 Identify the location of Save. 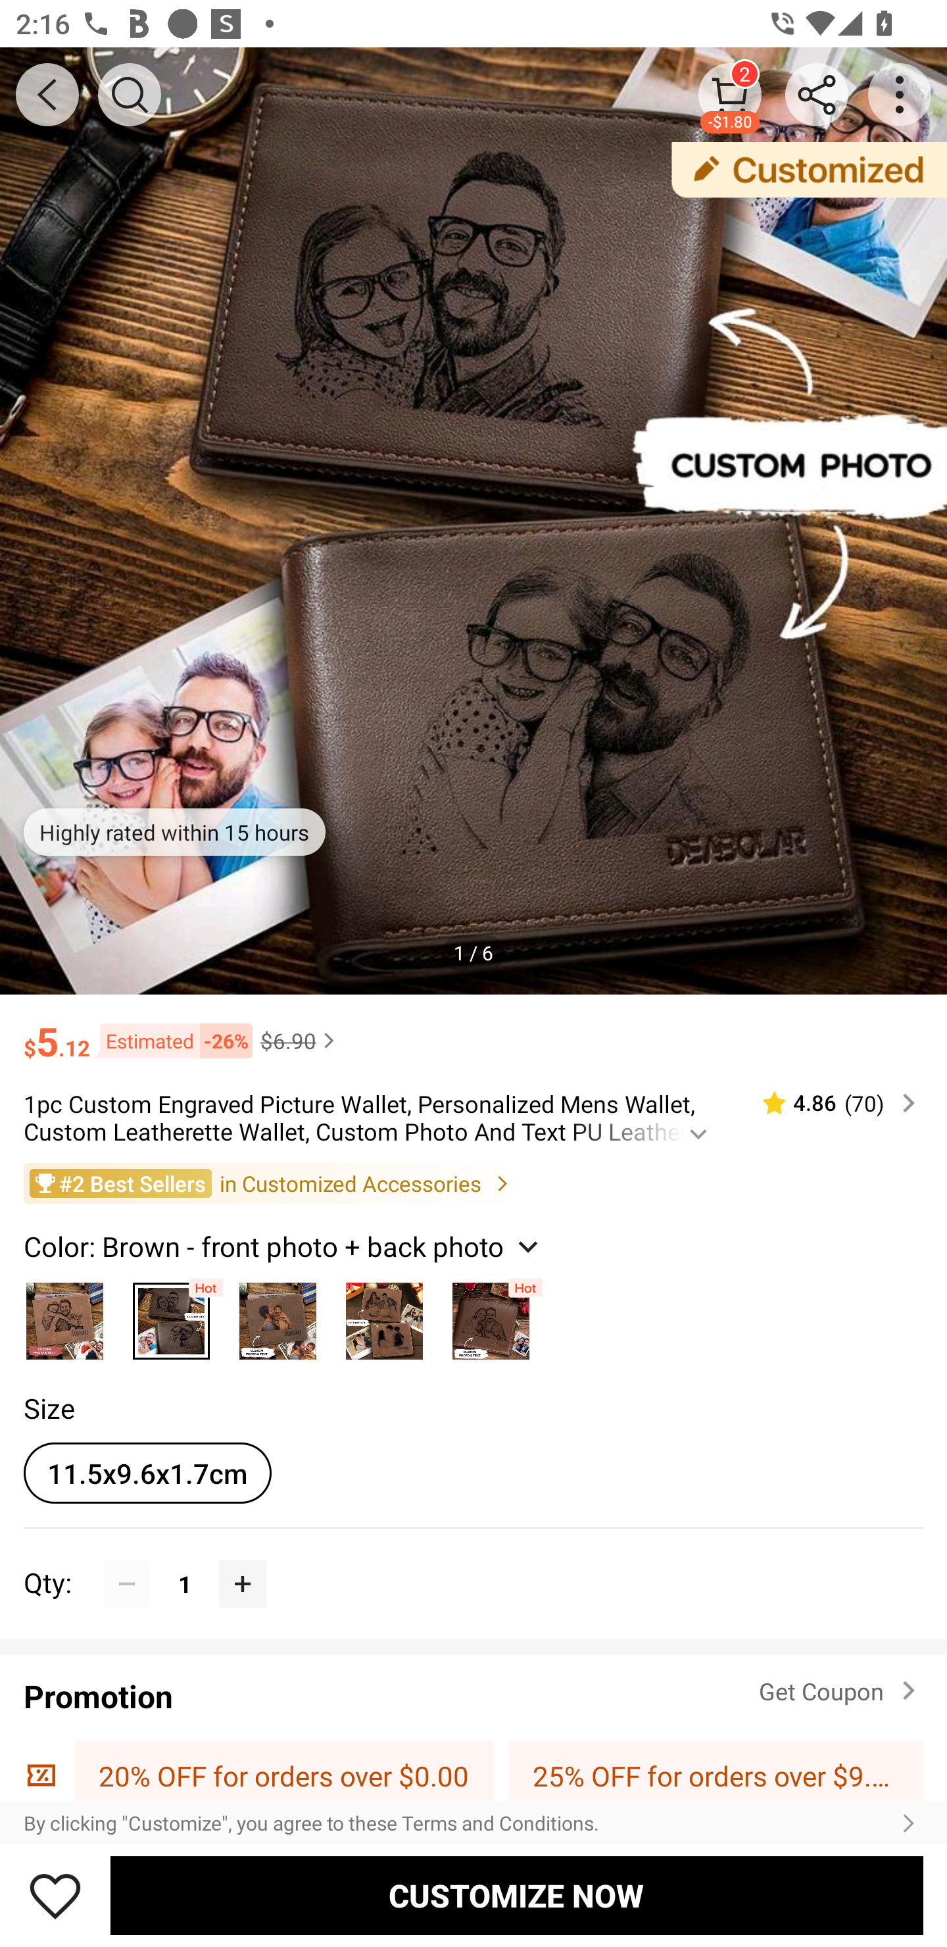
(55, 1895).